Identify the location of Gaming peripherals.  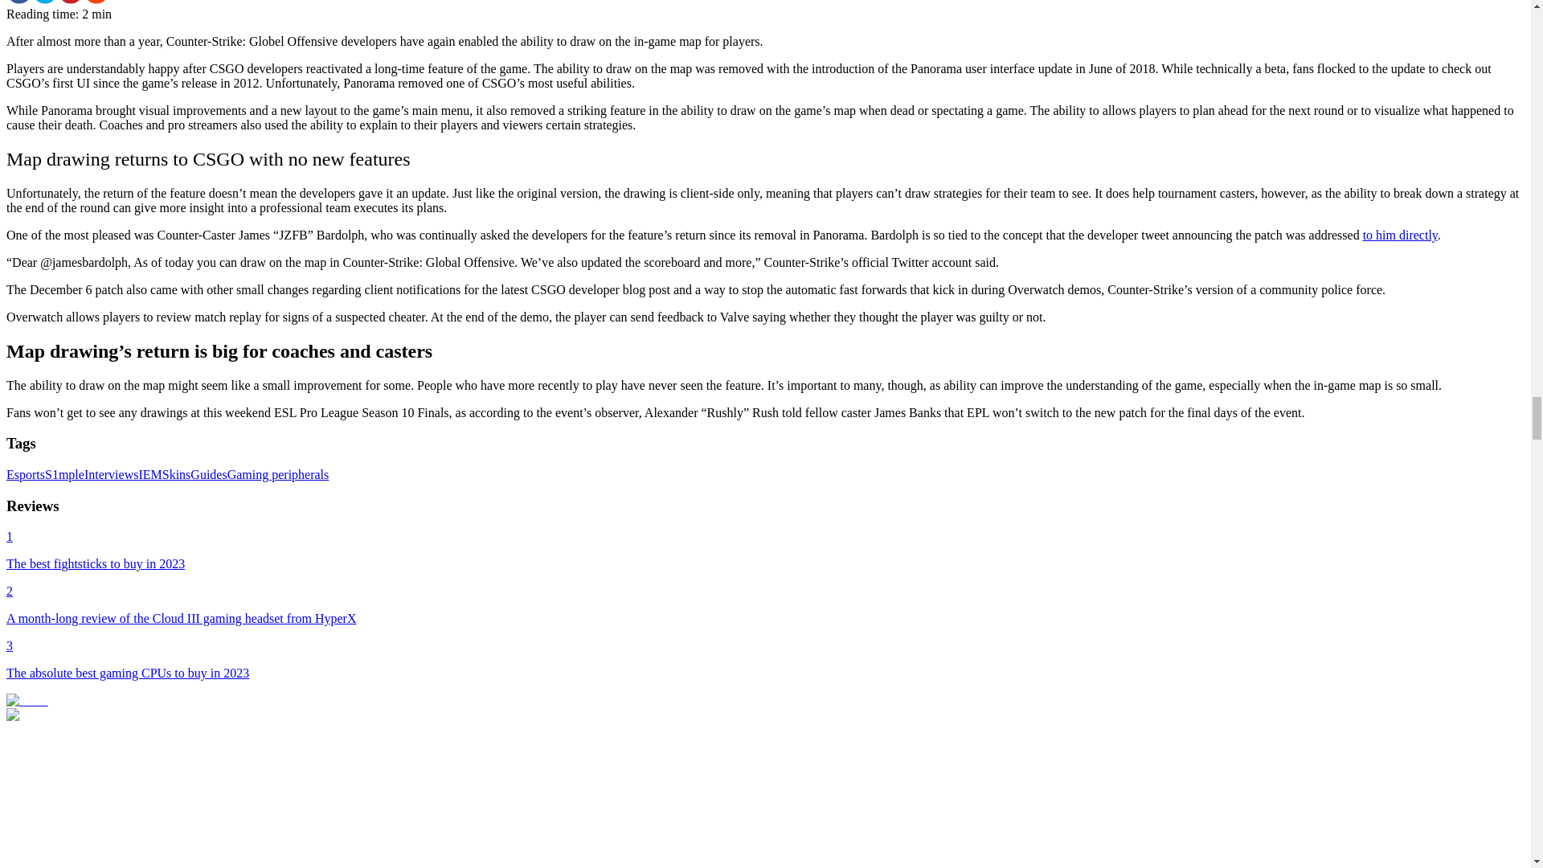
(278, 474).